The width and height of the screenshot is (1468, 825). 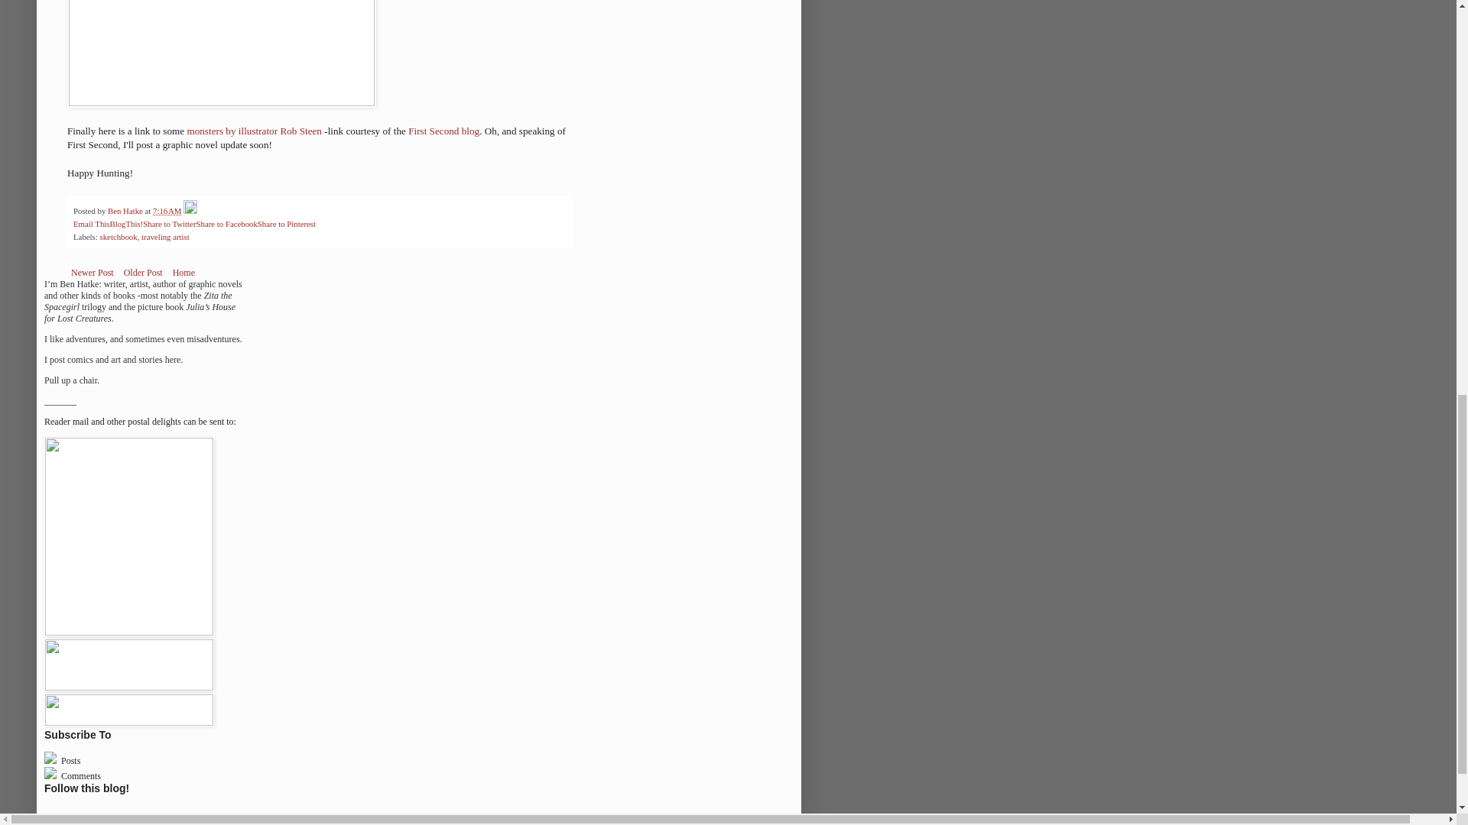 I want to click on Edit Post, so click(x=190, y=211).